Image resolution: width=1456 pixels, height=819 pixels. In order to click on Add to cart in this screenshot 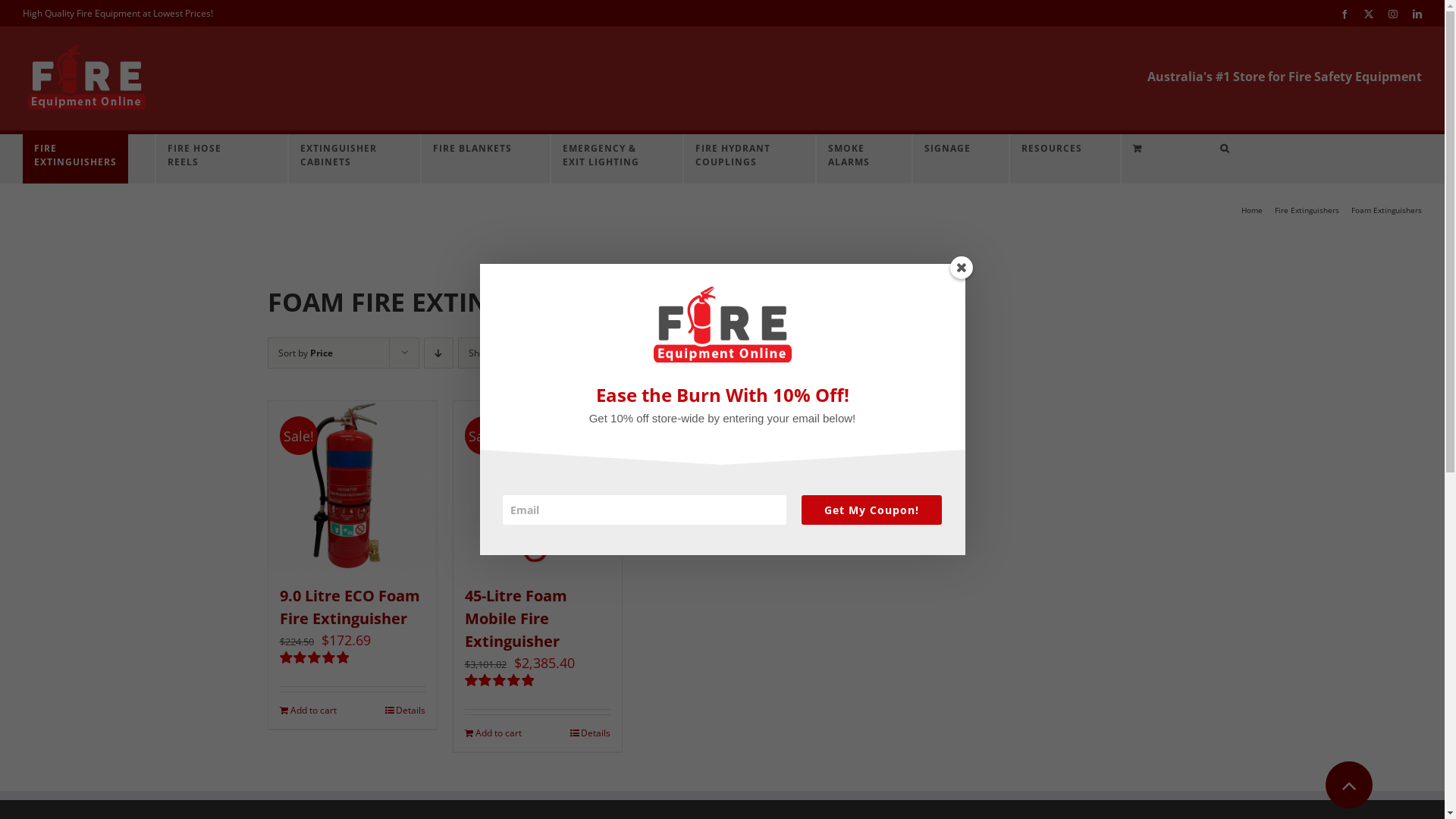, I will do `click(308, 711)`.